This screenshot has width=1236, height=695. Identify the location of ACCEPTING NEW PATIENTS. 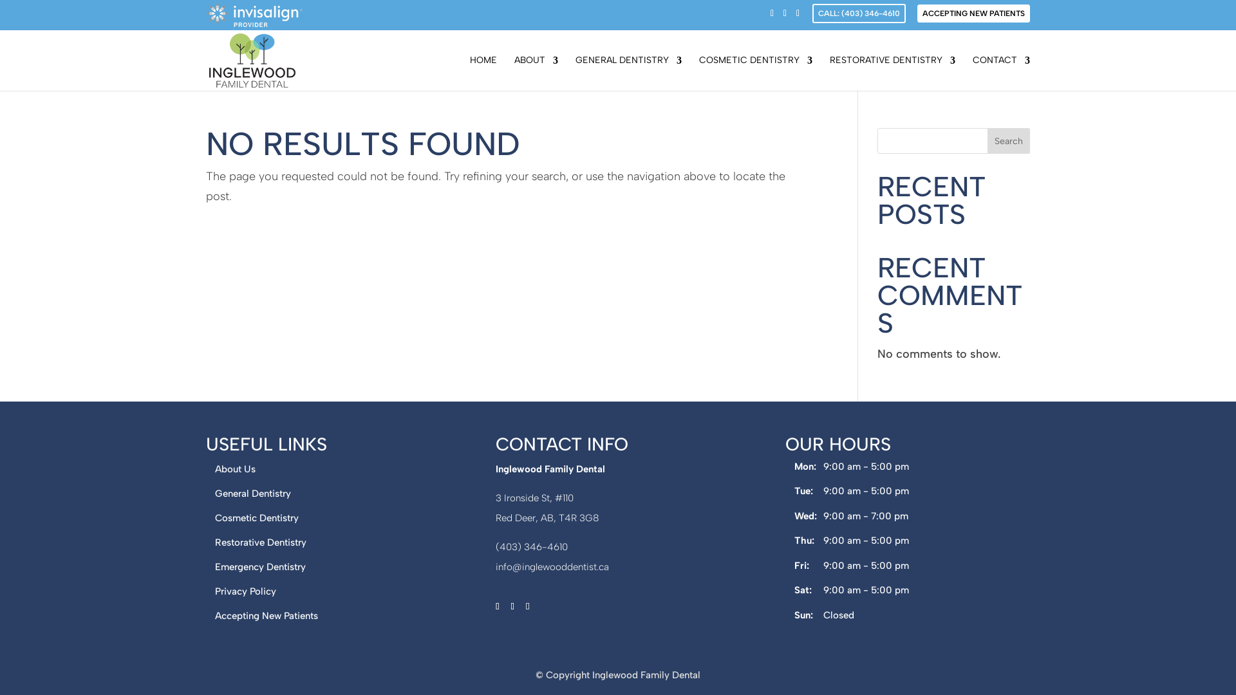
(973, 14).